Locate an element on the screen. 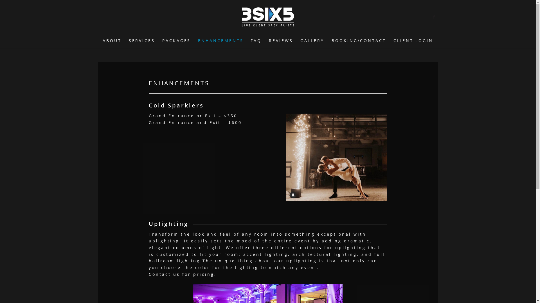 The height and width of the screenshot is (303, 540). REVIEWS is located at coordinates (281, 41).